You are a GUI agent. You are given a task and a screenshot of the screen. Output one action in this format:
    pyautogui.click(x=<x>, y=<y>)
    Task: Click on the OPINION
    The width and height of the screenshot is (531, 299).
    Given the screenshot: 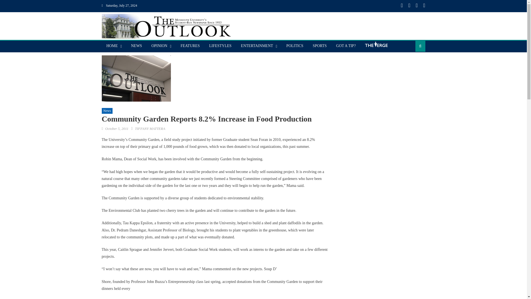 What is the action you would take?
    pyautogui.click(x=159, y=46)
    